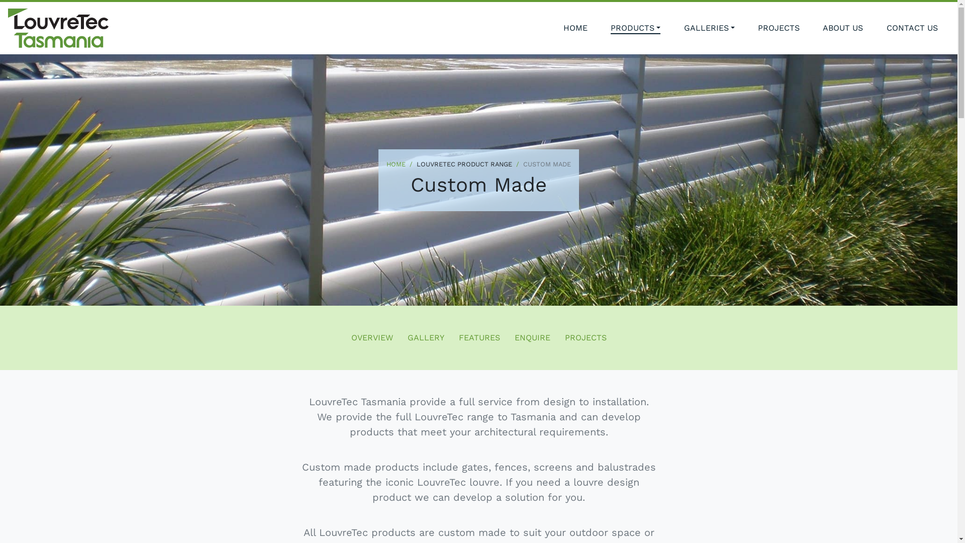 The width and height of the screenshot is (965, 543). What do you see at coordinates (710, 28) in the screenshot?
I see `GALLERIES` at bounding box center [710, 28].